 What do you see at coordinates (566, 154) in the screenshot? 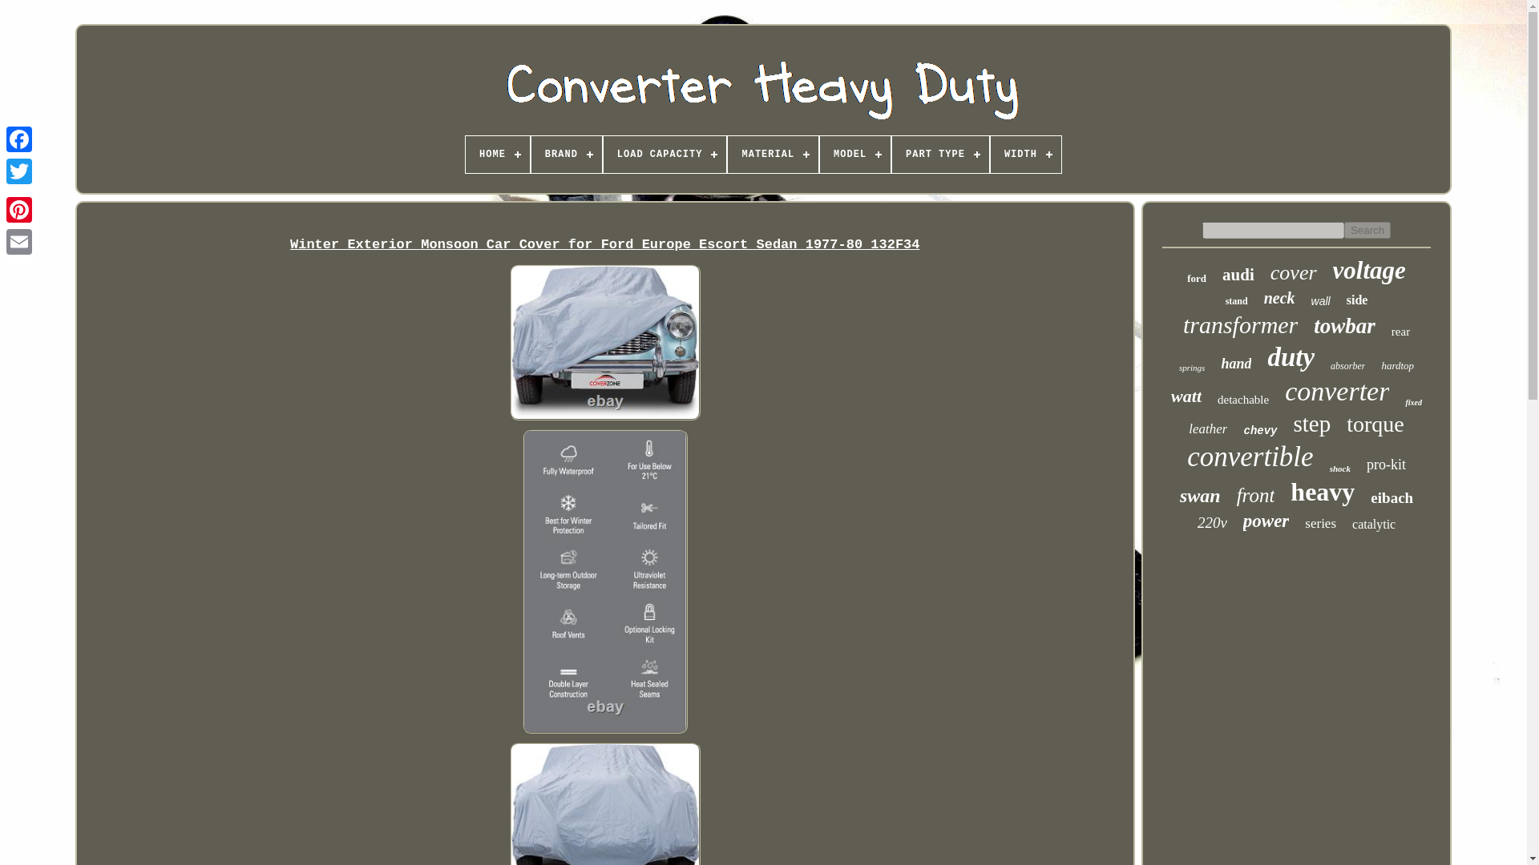
I see `BRAND` at bounding box center [566, 154].